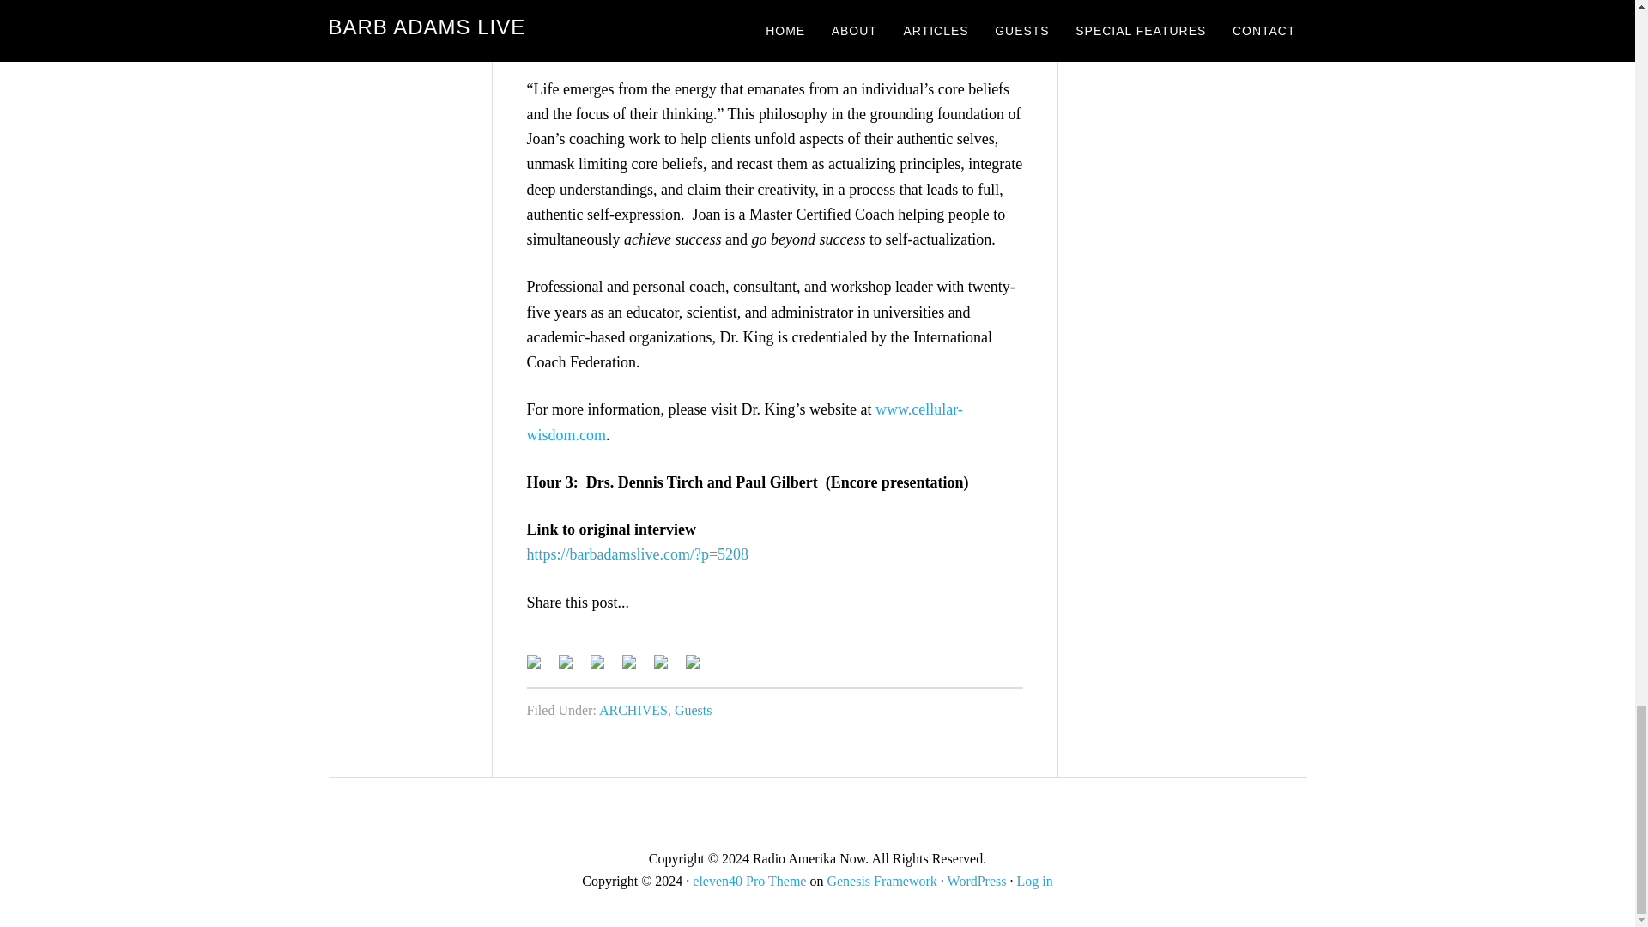 The height and width of the screenshot is (927, 1648). I want to click on Share on Facebook, so click(534, 661).